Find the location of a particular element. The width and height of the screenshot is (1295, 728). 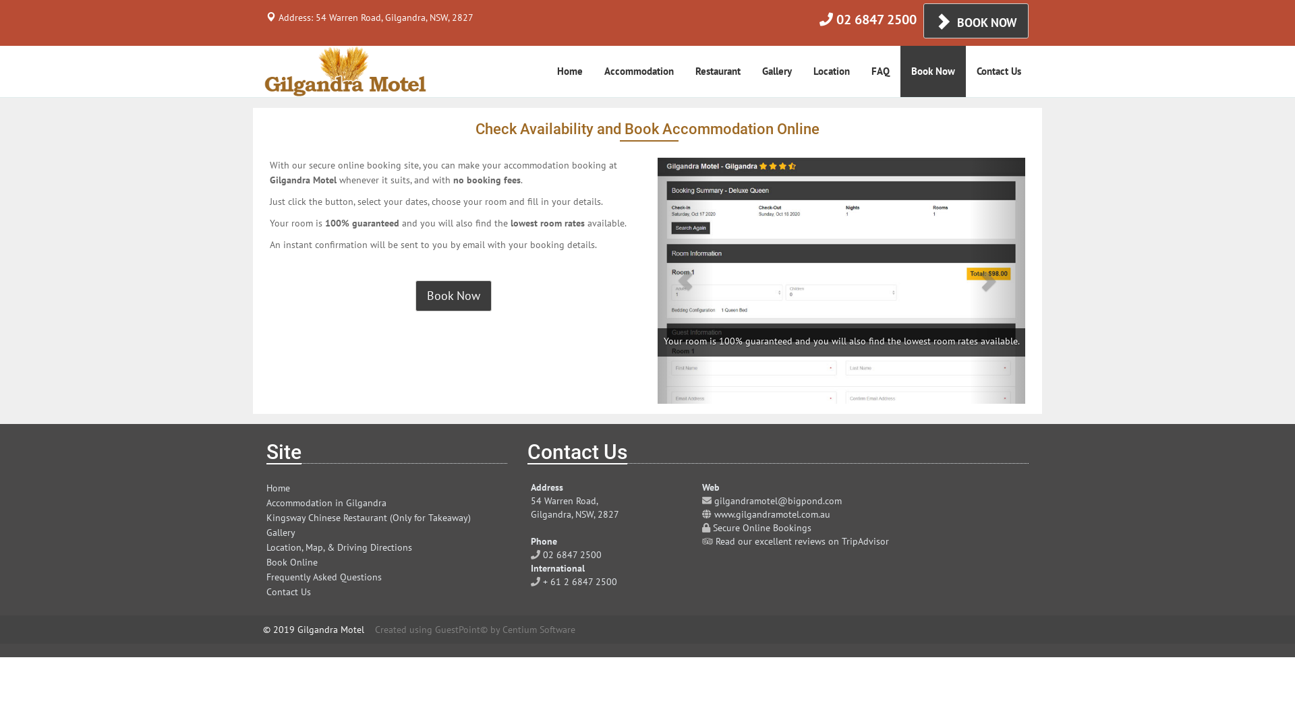

Contact Us is located at coordinates (999, 71).